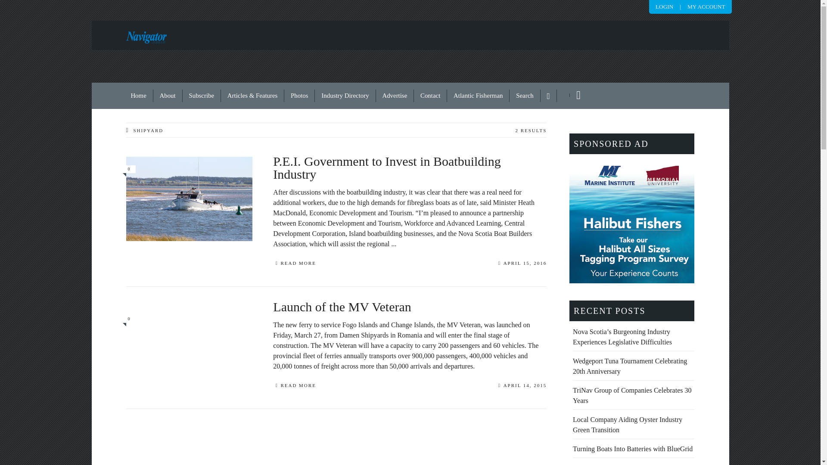 Image resolution: width=827 pixels, height=465 pixels. Describe the element at coordinates (575, 96) in the screenshot. I see `YouTube` at that location.